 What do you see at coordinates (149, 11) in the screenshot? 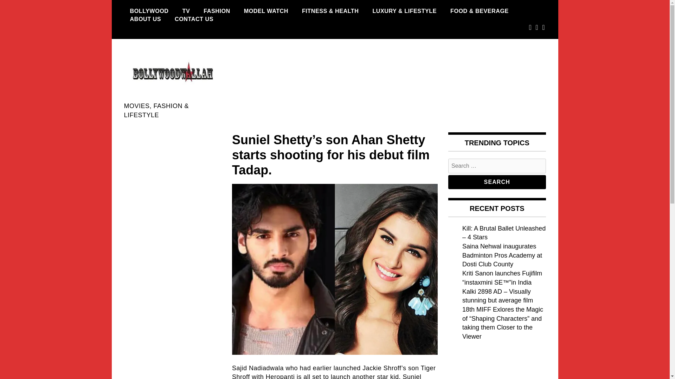
I see `BOLLYWOOD` at bounding box center [149, 11].